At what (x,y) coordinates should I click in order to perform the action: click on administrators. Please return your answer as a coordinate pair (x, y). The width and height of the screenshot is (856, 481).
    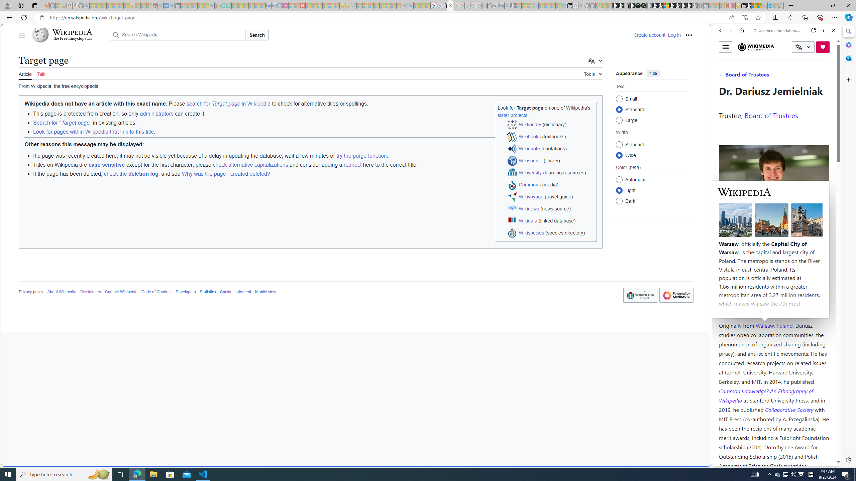
    Looking at the image, I should click on (156, 114).